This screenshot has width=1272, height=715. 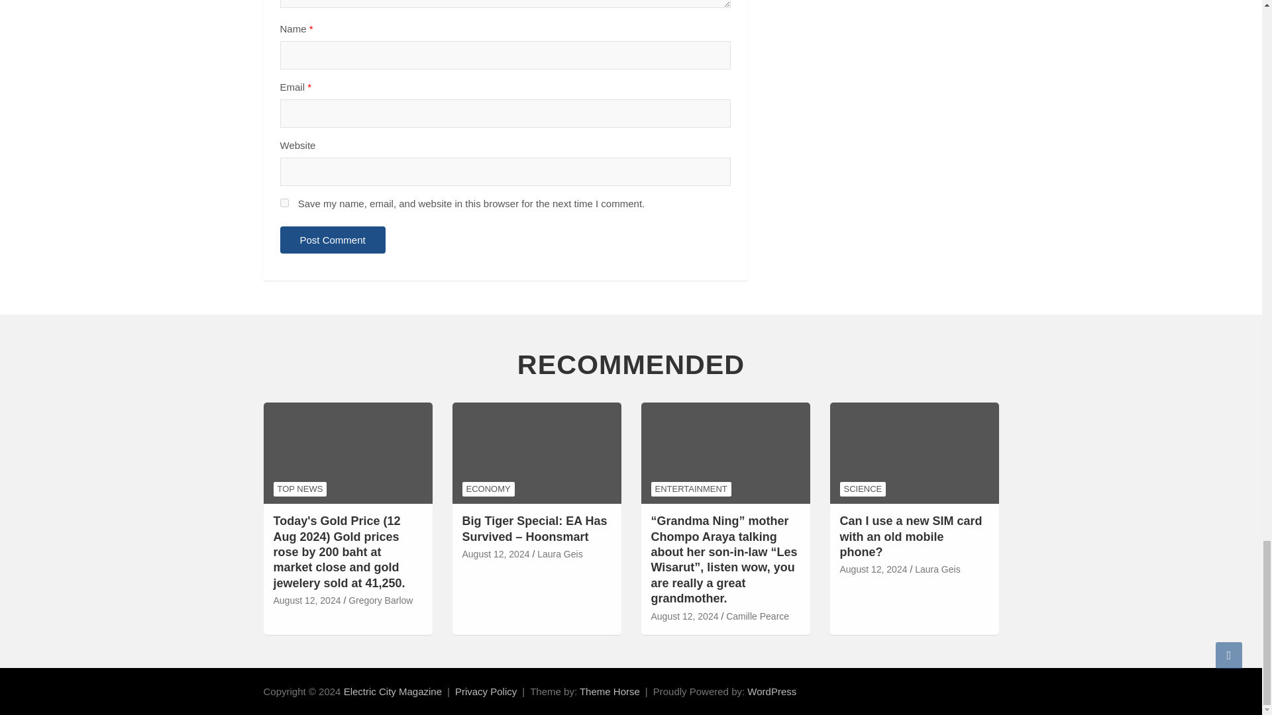 What do you see at coordinates (771, 691) in the screenshot?
I see `WordPress` at bounding box center [771, 691].